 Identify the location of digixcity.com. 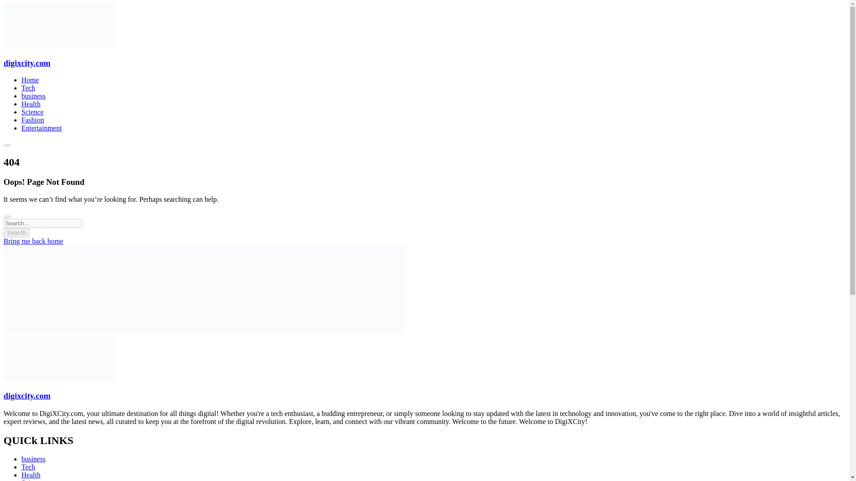
(59, 45).